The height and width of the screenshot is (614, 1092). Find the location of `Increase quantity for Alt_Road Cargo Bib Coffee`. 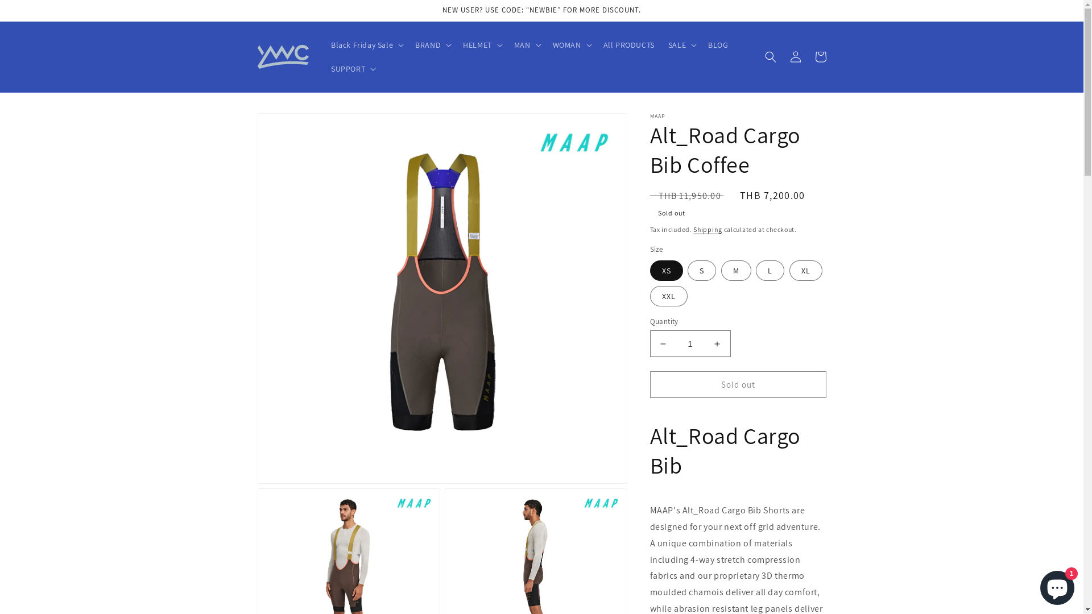

Increase quantity for Alt_Road Cargo Bib Coffee is located at coordinates (717, 345).